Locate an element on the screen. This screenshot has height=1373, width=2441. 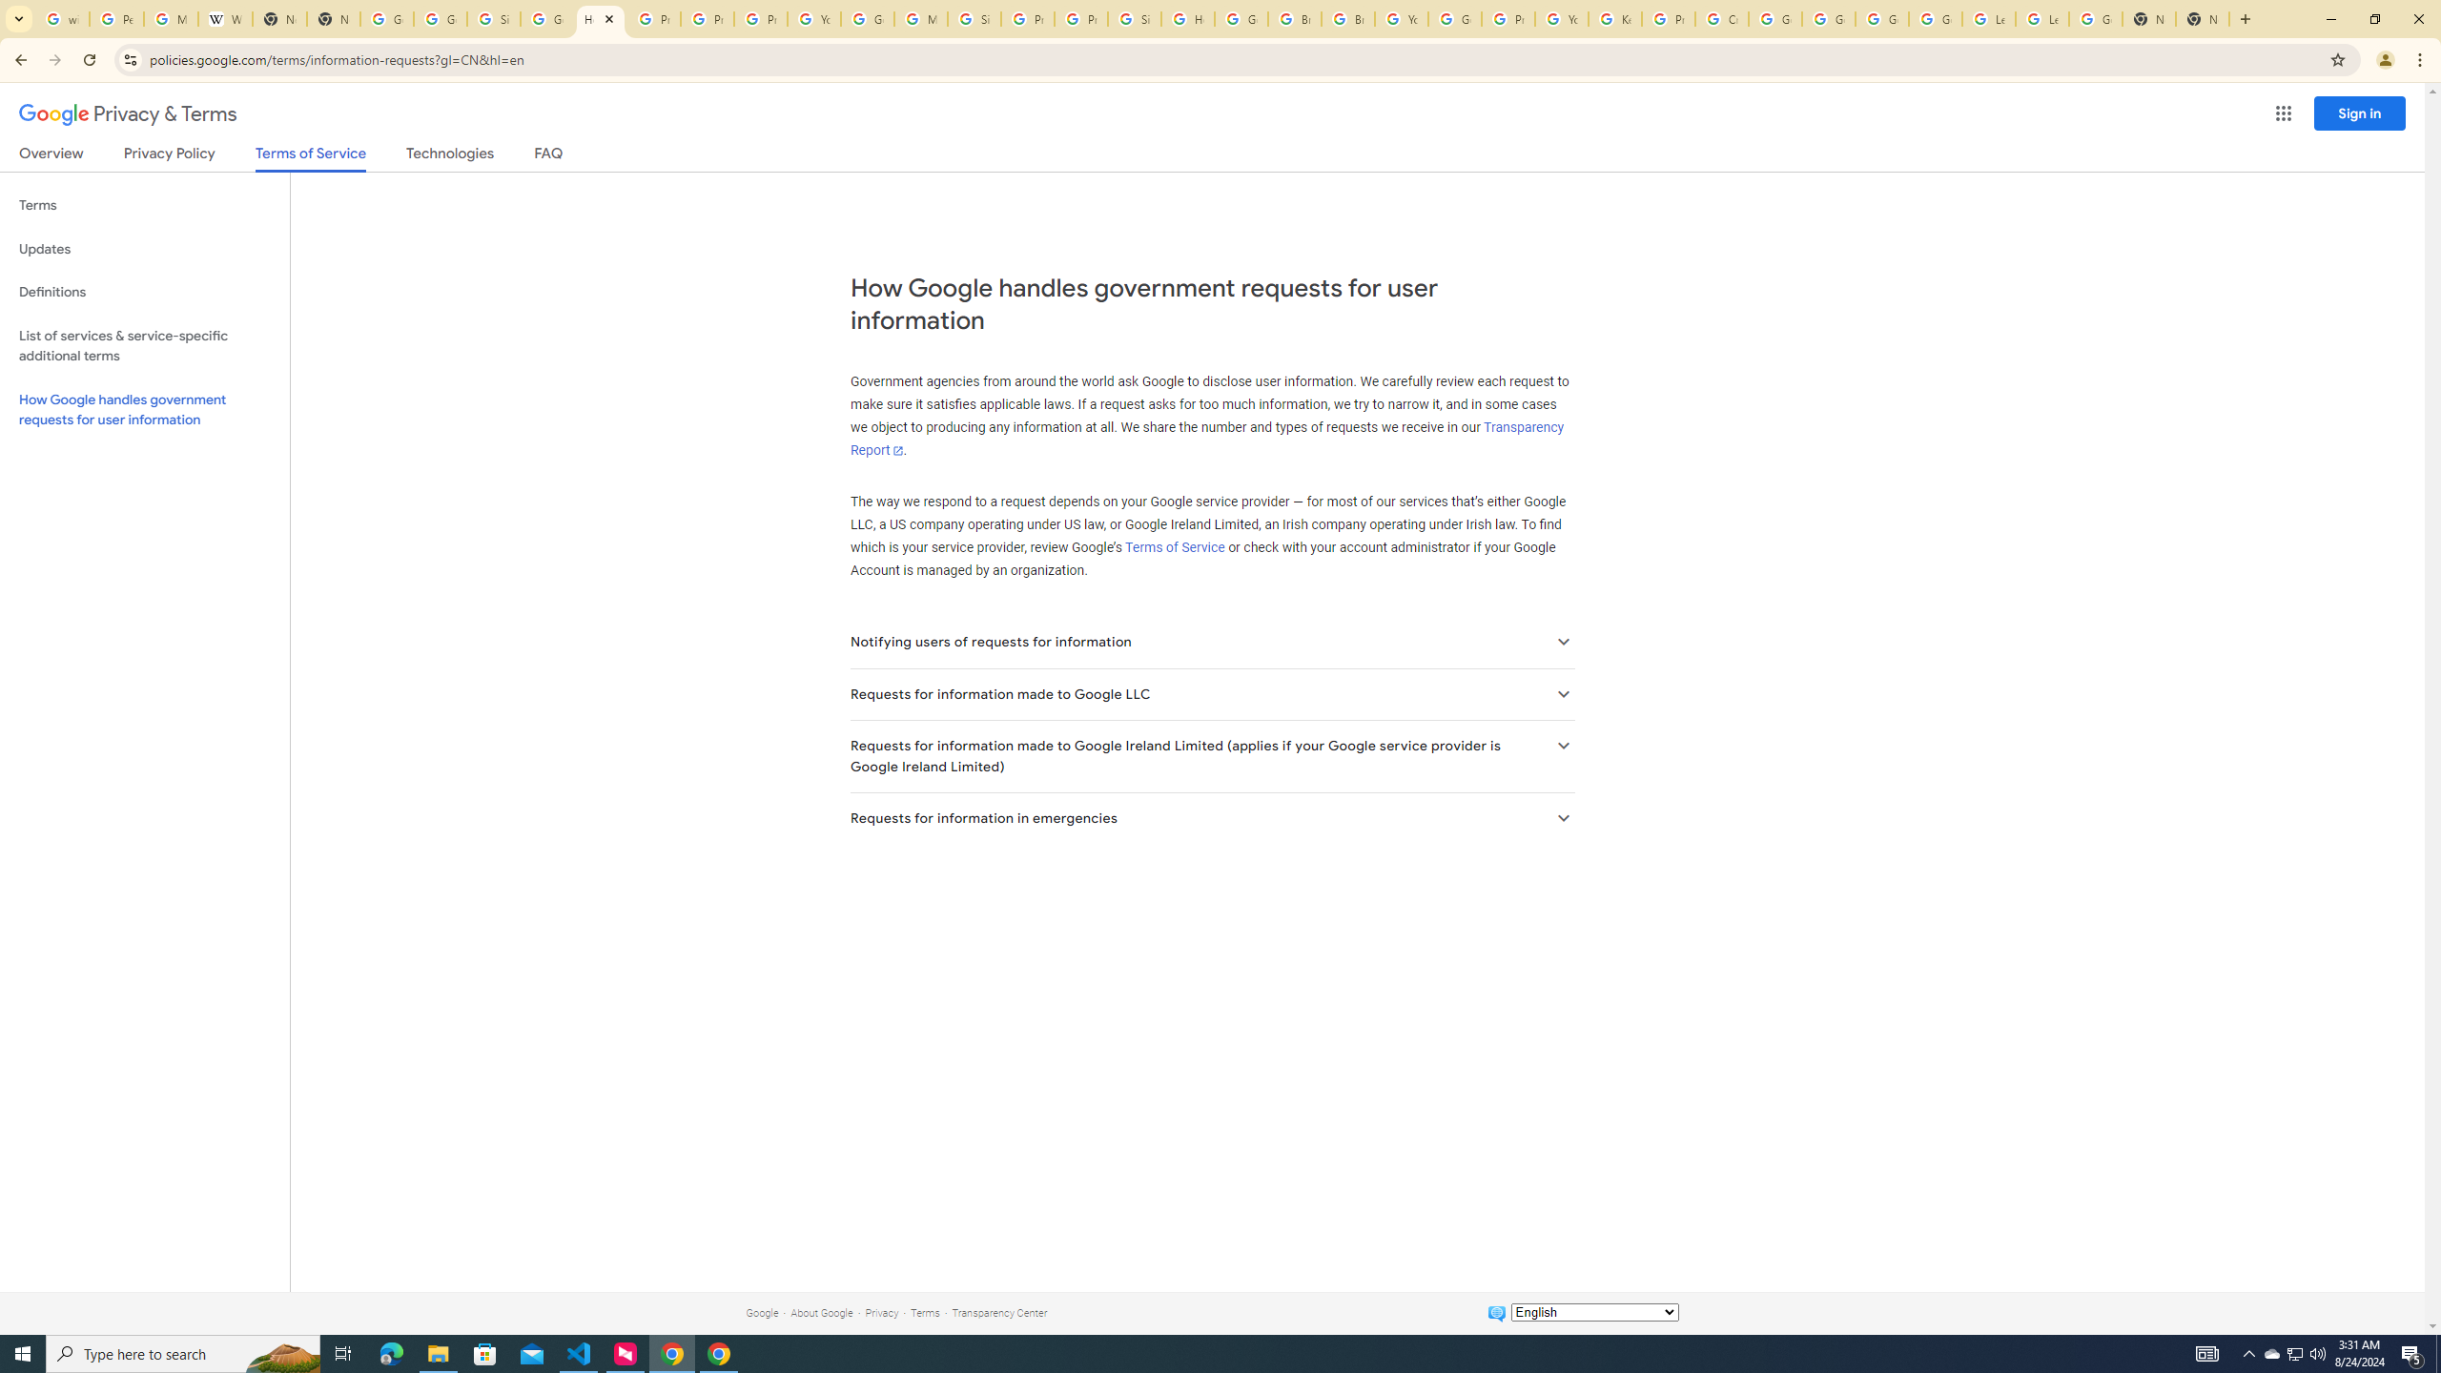
Definitions is located at coordinates (145, 292).